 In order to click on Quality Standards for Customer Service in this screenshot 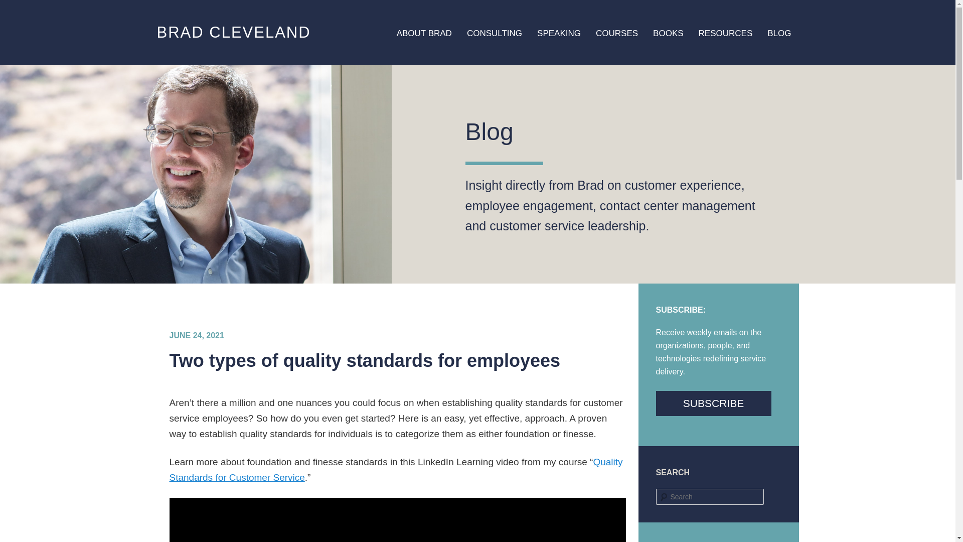, I will do `click(396, 470)`.